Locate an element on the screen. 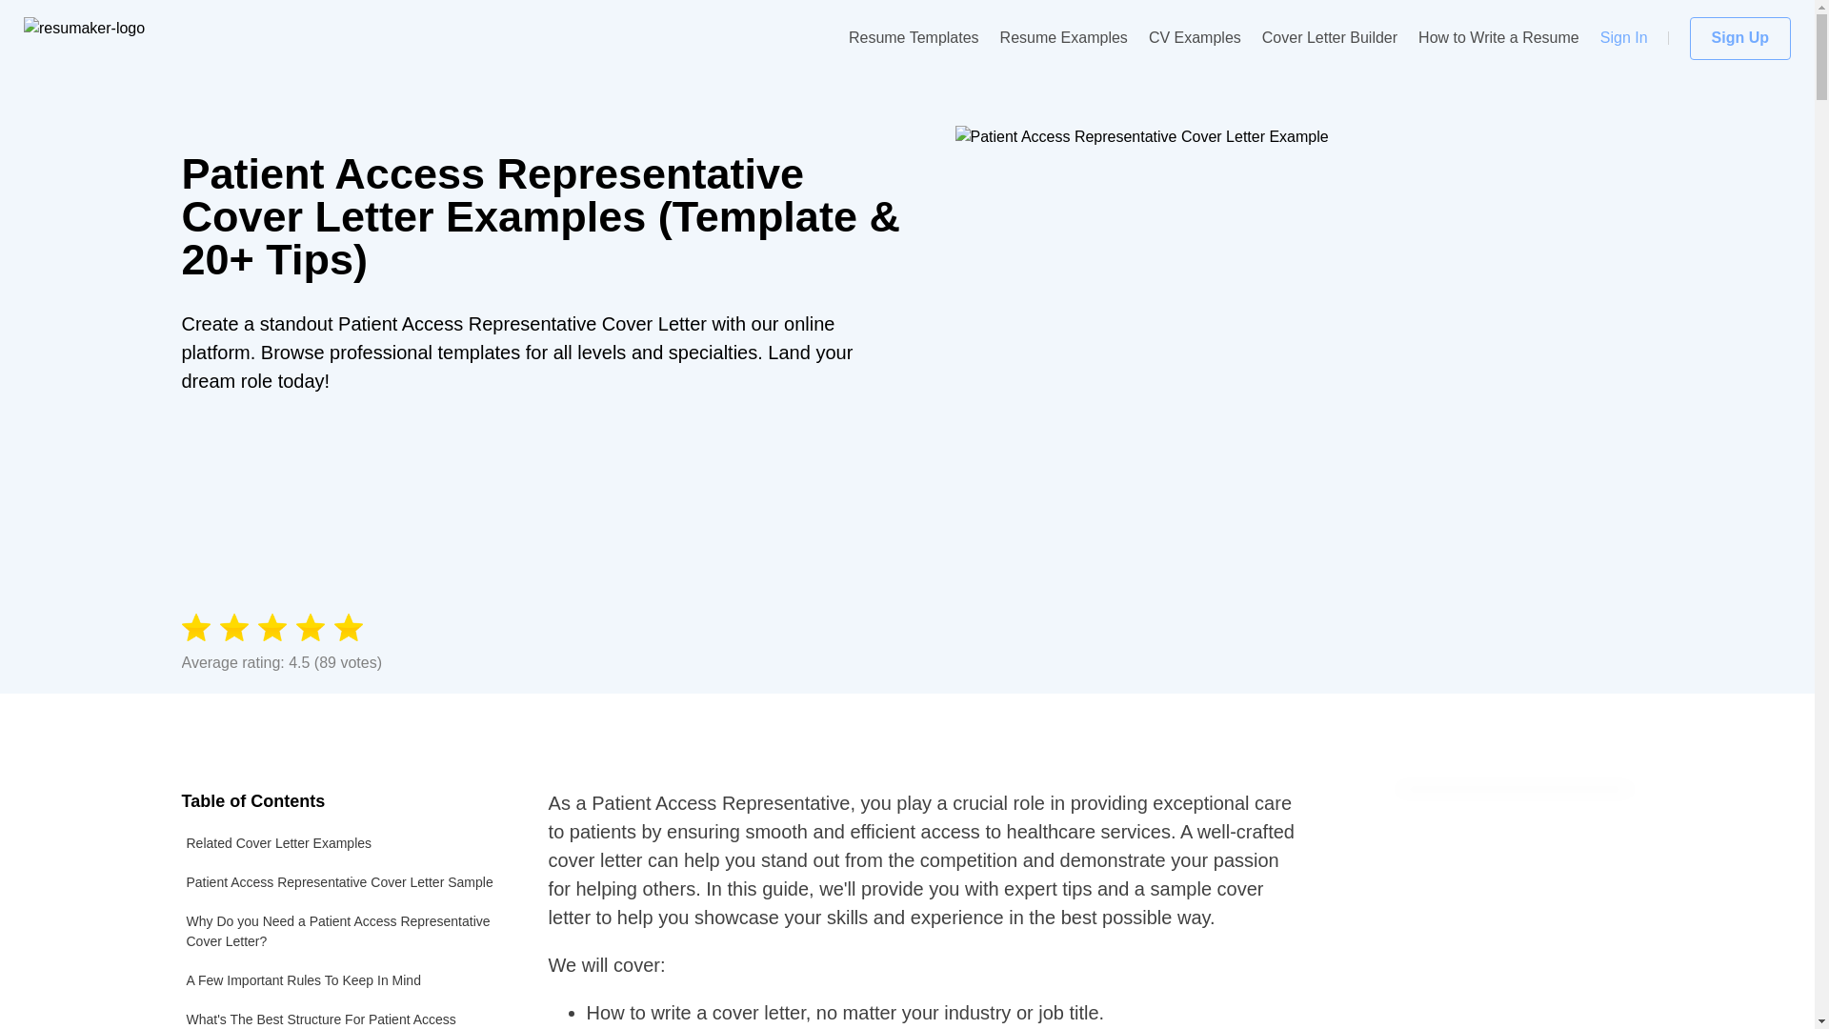 The image size is (1829, 1029). Related Cover Letter Examples is located at coordinates (340, 844).